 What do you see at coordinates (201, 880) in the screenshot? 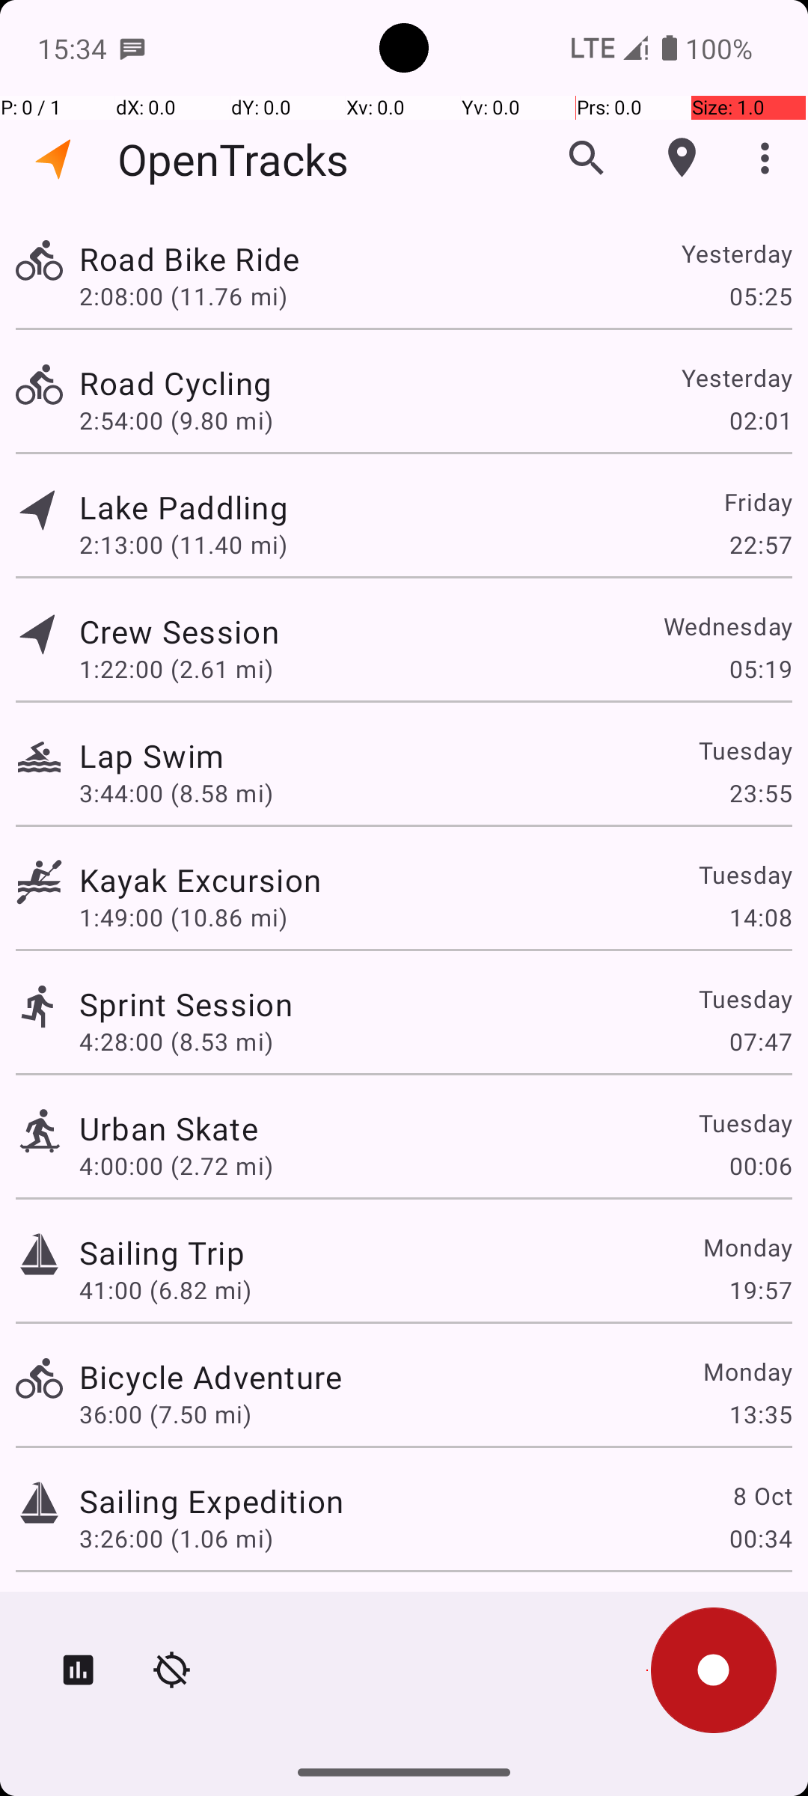
I see `Kayak Excursion` at bounding box center [201, 880].